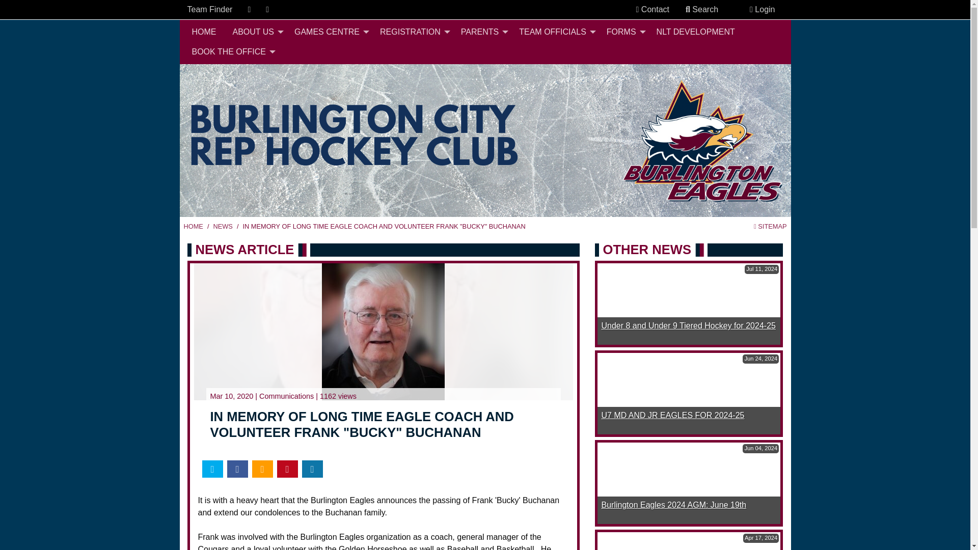  What do you see at coordinates (223, 226) in the screenshot?
I see `List of News` at bounding box center [223, 226].